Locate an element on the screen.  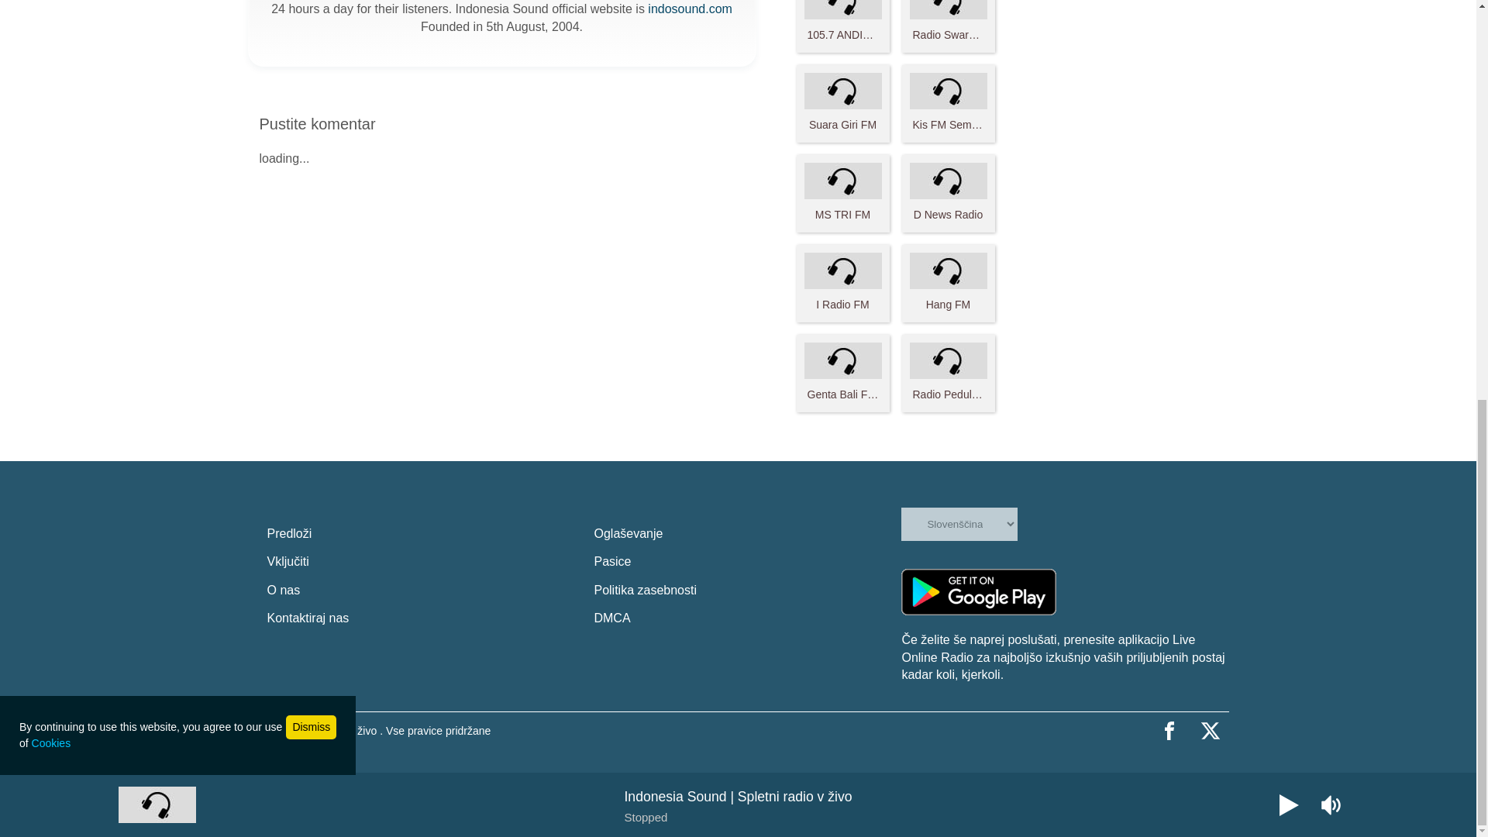
Pasice is located at coordinates (747, 562).